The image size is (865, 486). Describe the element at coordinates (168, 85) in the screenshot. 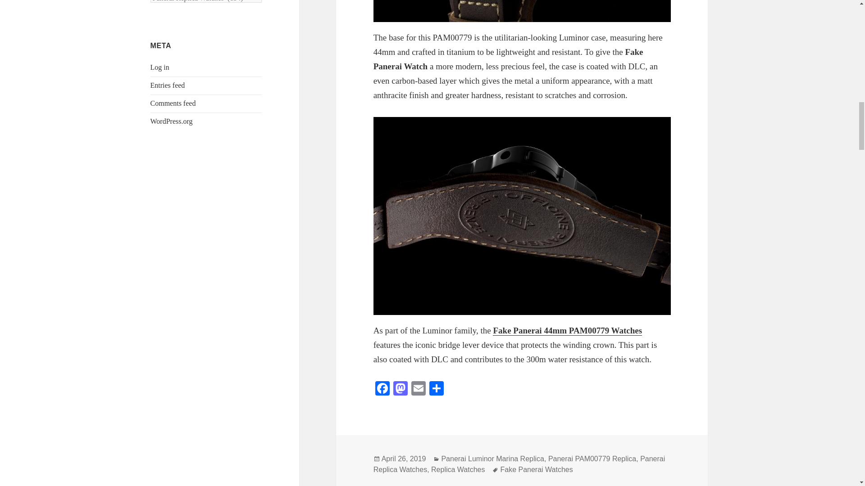

I see `Entries feed` at that location.